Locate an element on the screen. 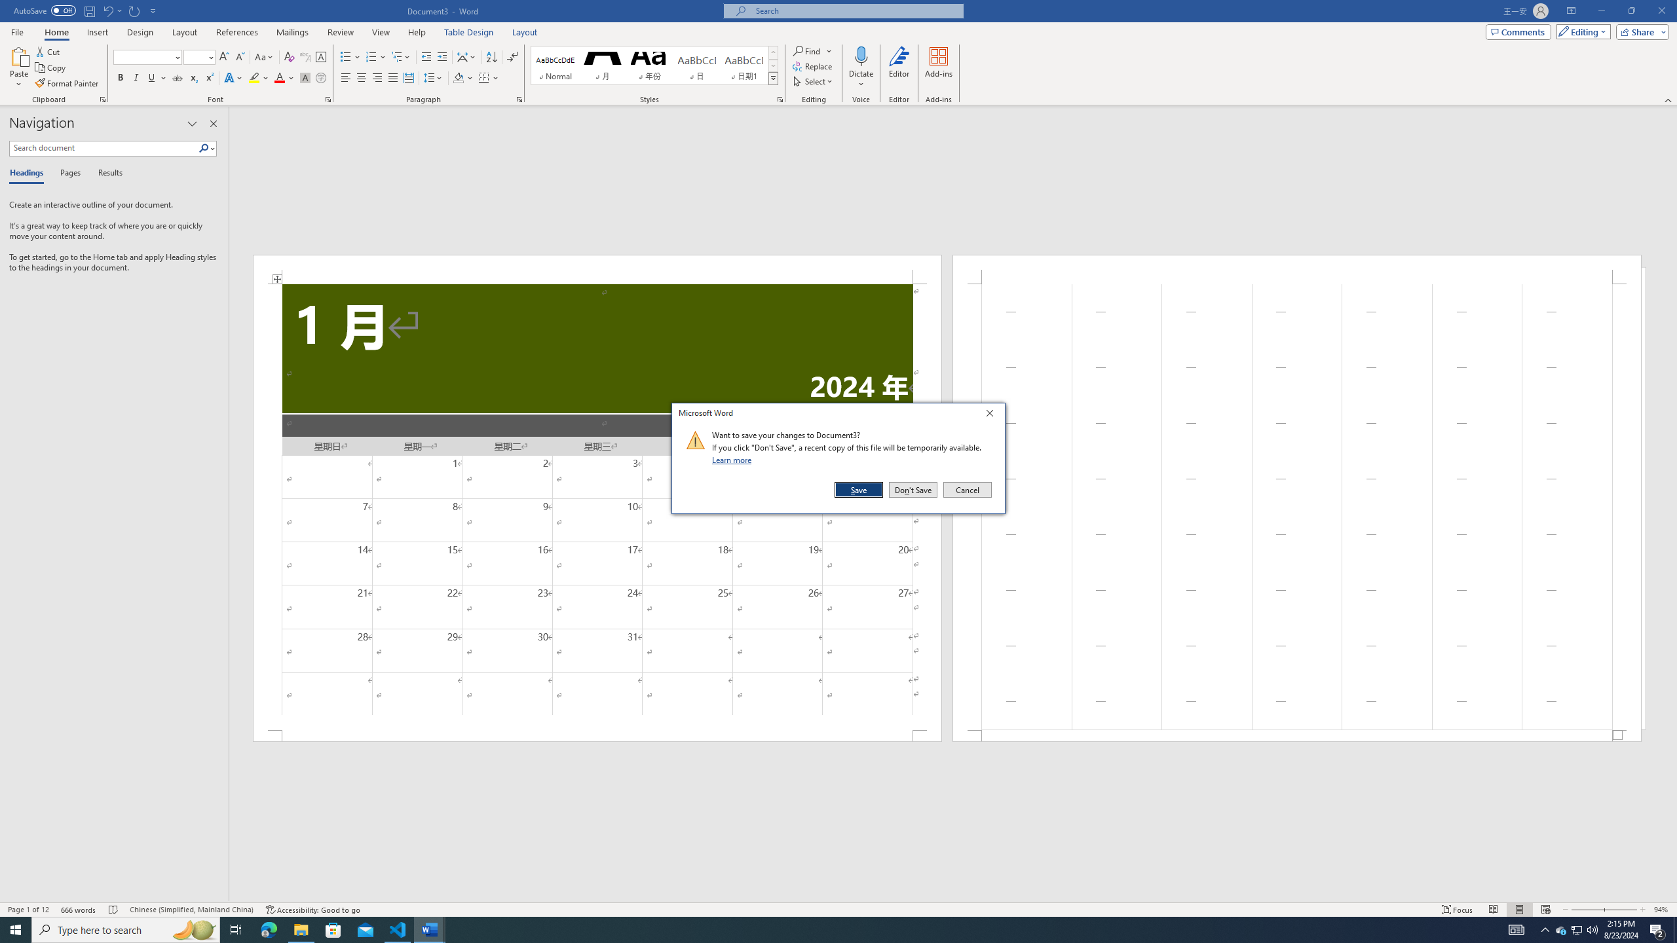  Format Painter is located at coordinates (68, 84).